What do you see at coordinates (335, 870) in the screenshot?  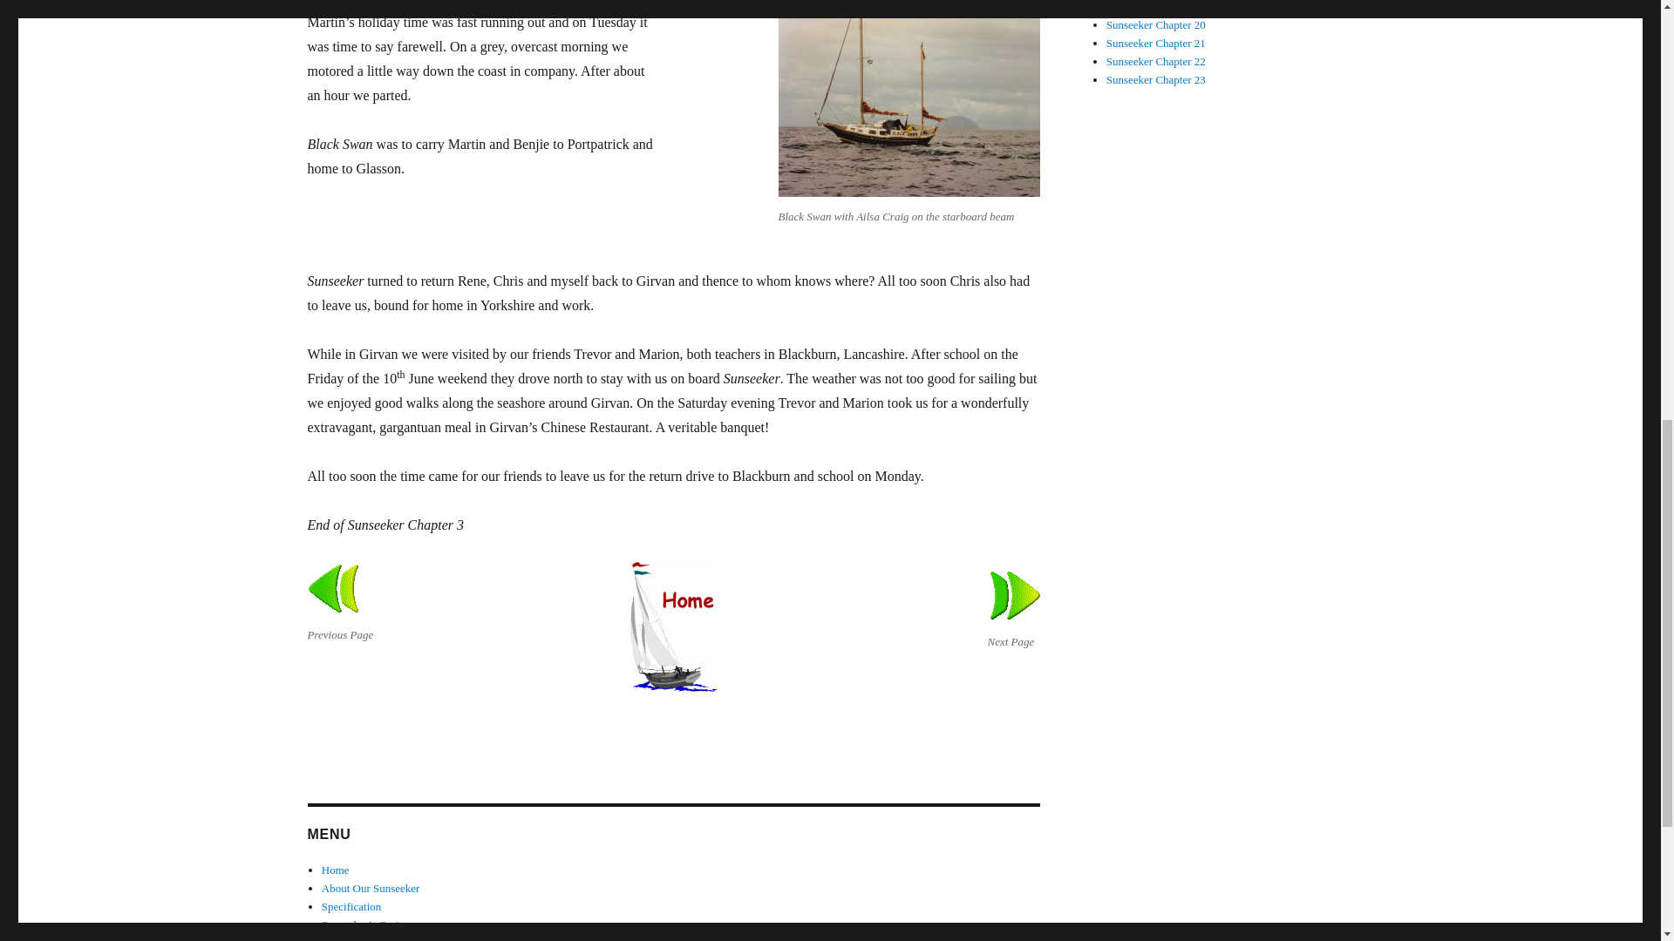 I see `Home` at bounding box center [335, 870].